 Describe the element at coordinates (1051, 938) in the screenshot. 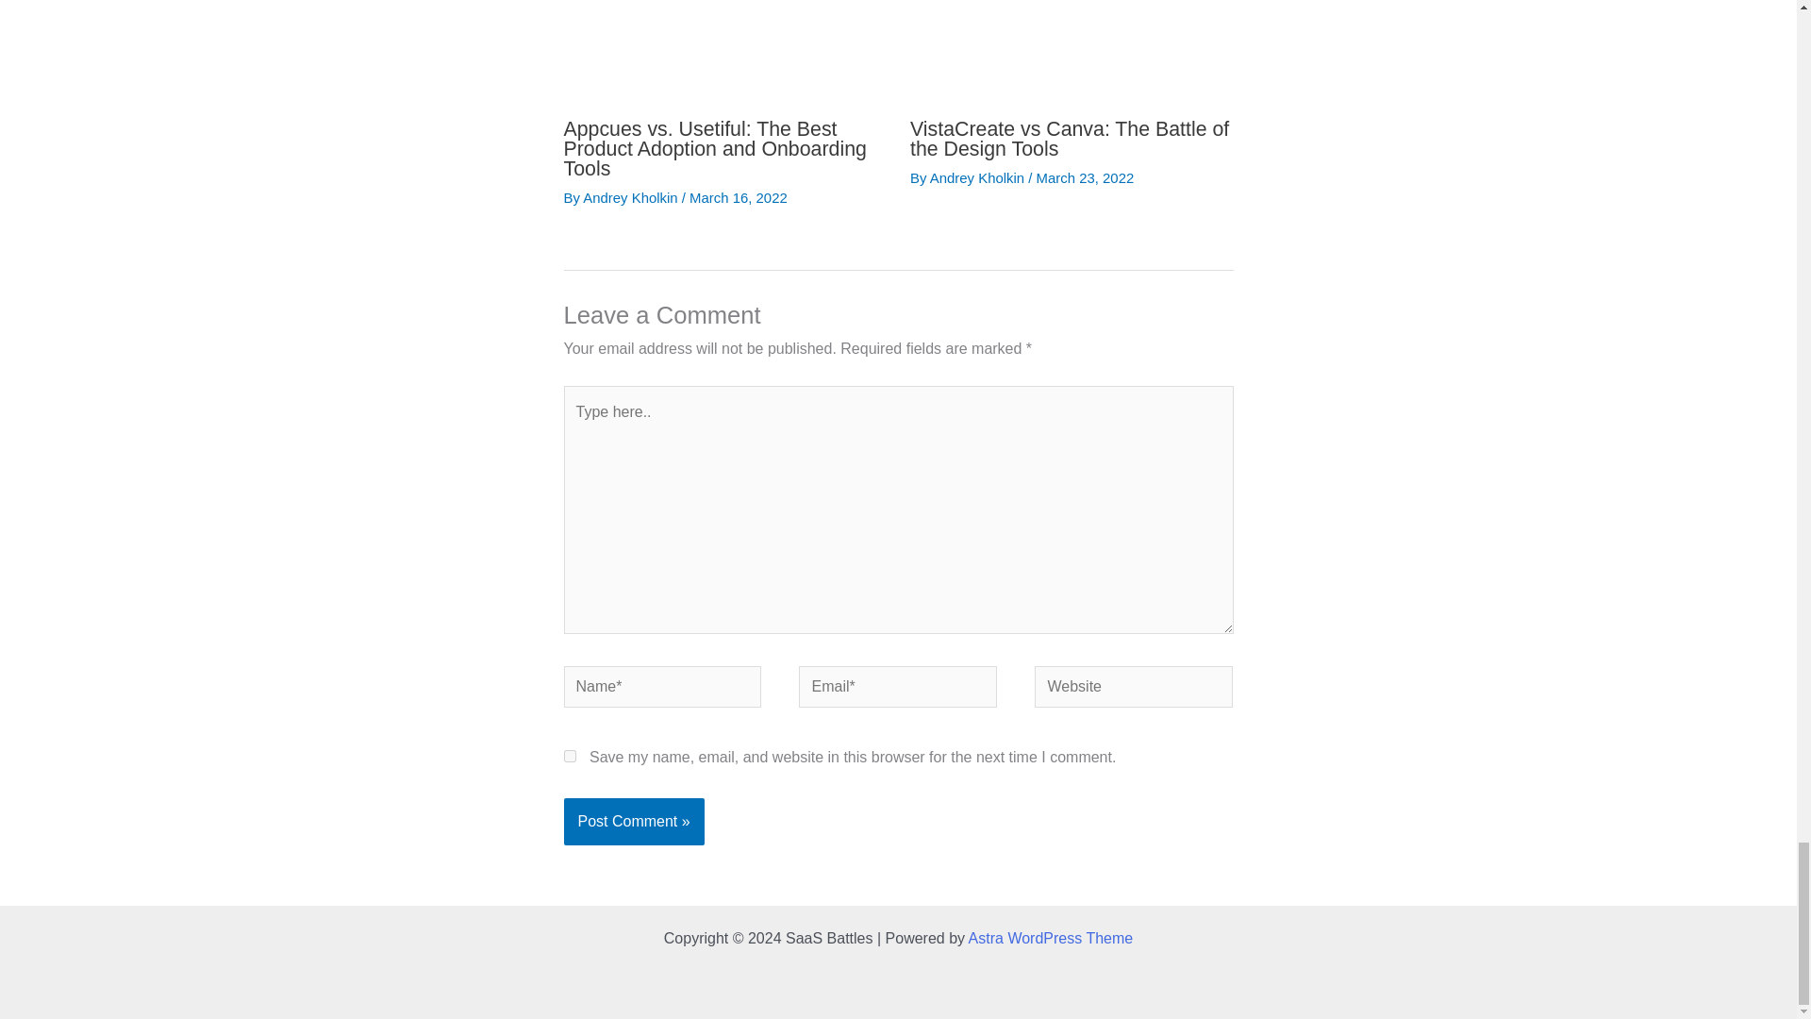

I see `Astra WordPress Theme` at that location.